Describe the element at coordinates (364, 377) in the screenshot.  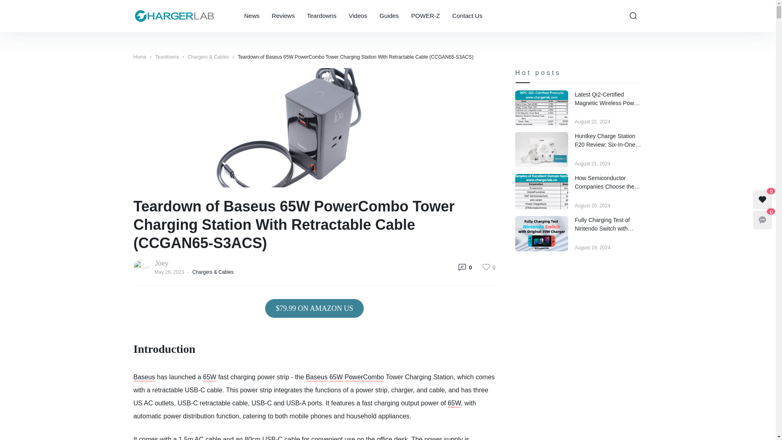
I see `View all posts in PowerCombo` at that location.